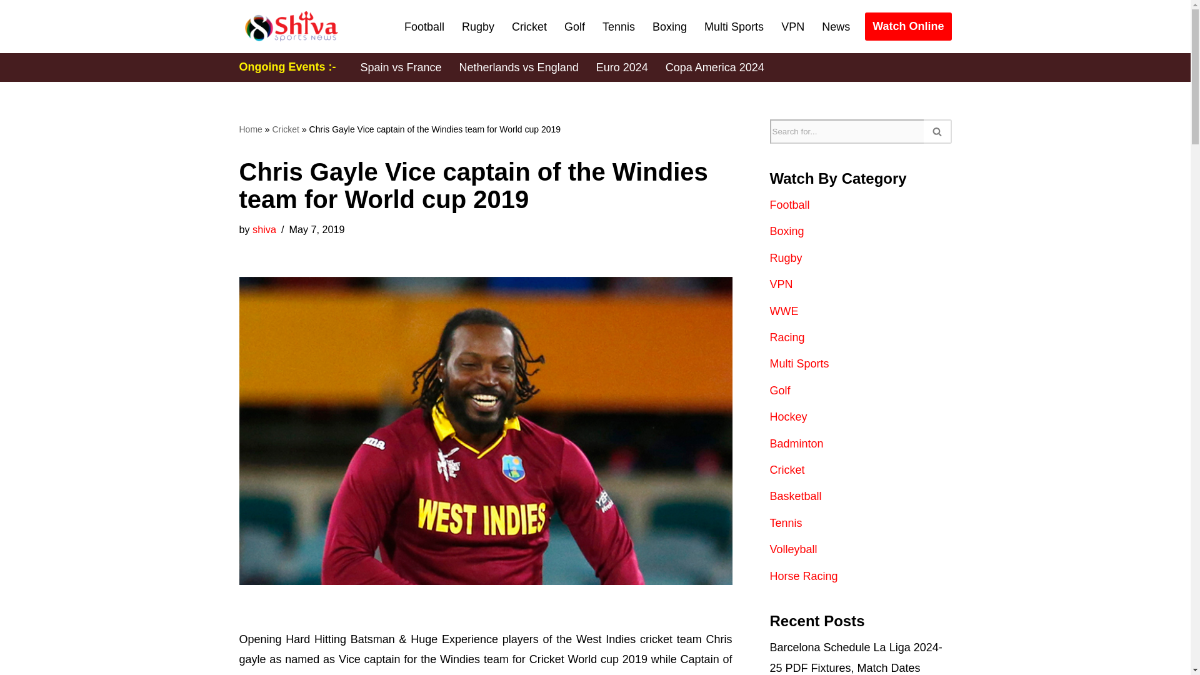 The image size is (1200, 675). Describe the element at coordinates (478, 27) in the screenshot. I see `Rugby` at that location.